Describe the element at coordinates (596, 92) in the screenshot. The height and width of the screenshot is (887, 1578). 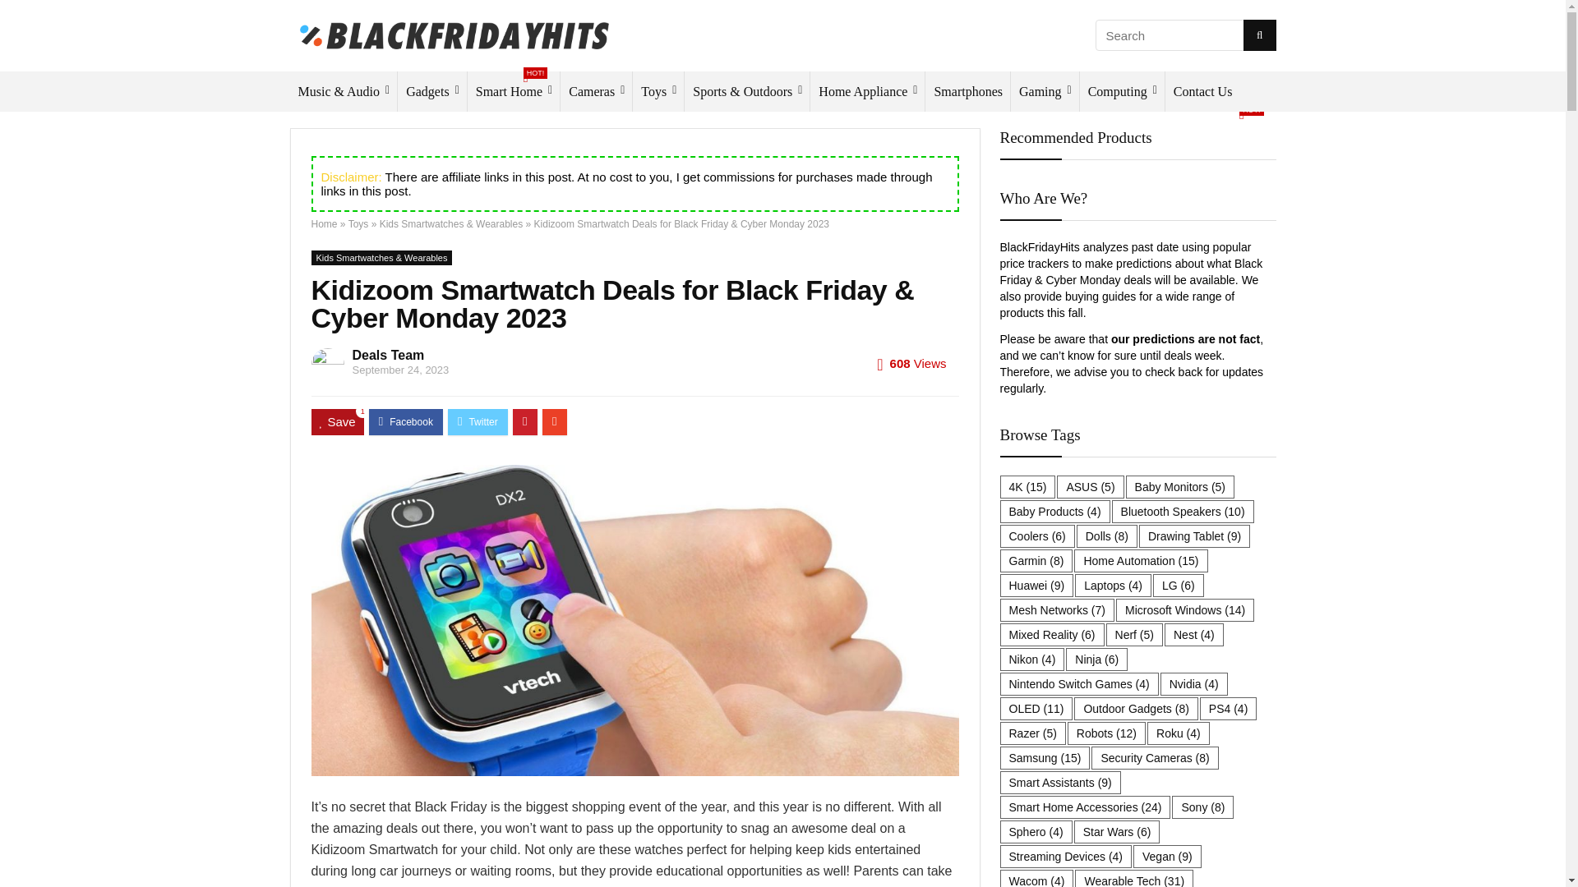
I see `Cameras` at that location.